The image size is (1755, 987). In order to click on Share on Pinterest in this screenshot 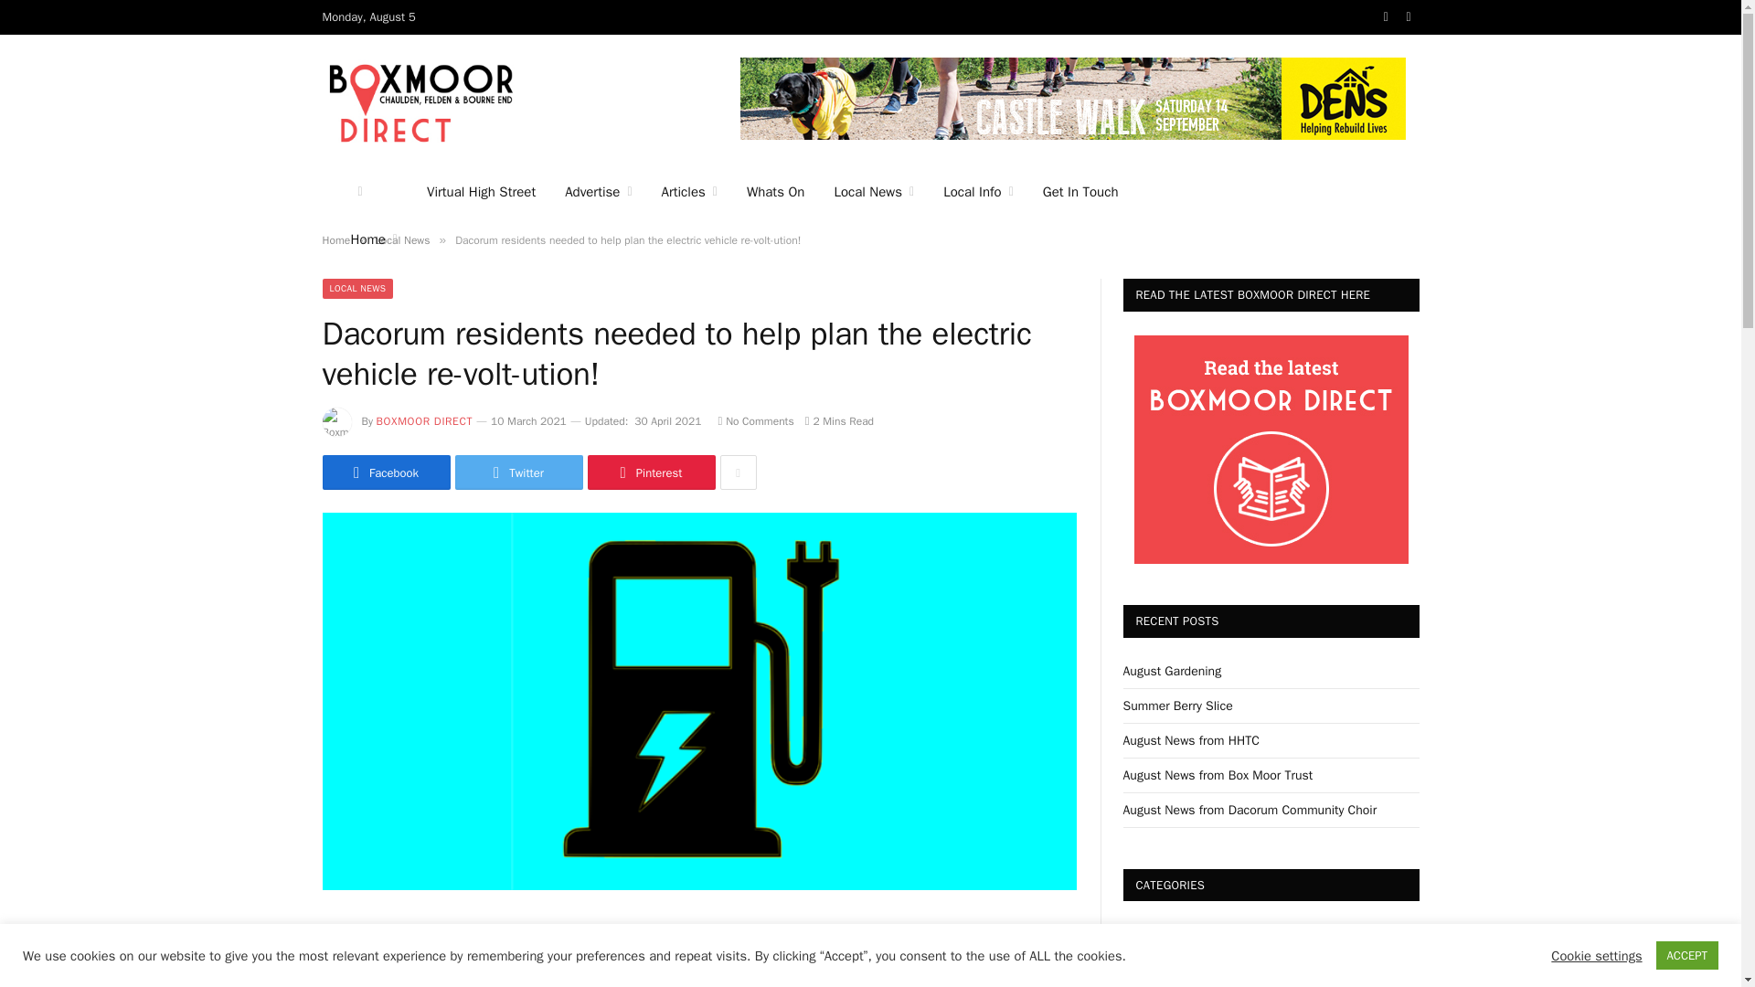, I will do `click(650, 472)`.